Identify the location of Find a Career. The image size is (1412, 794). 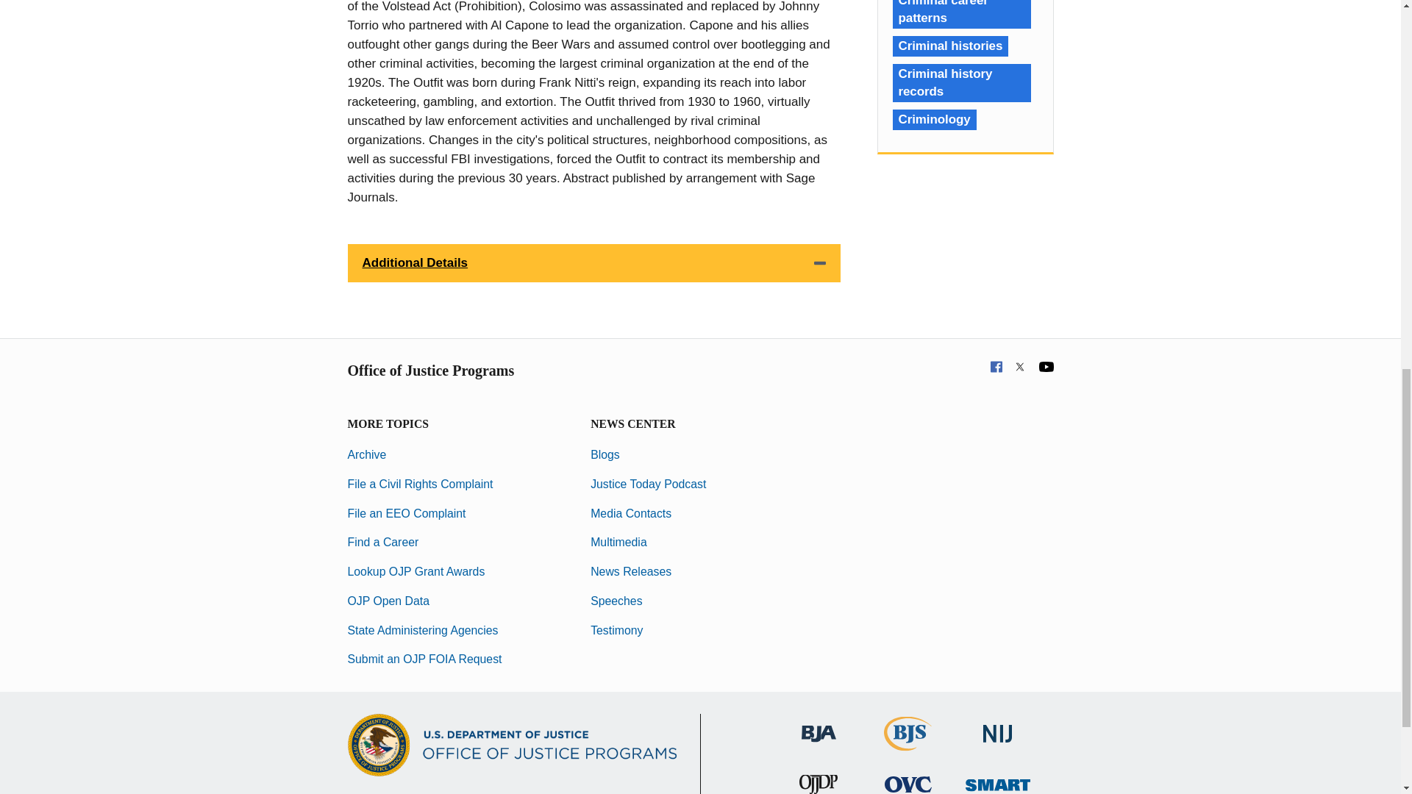
(382, 543).